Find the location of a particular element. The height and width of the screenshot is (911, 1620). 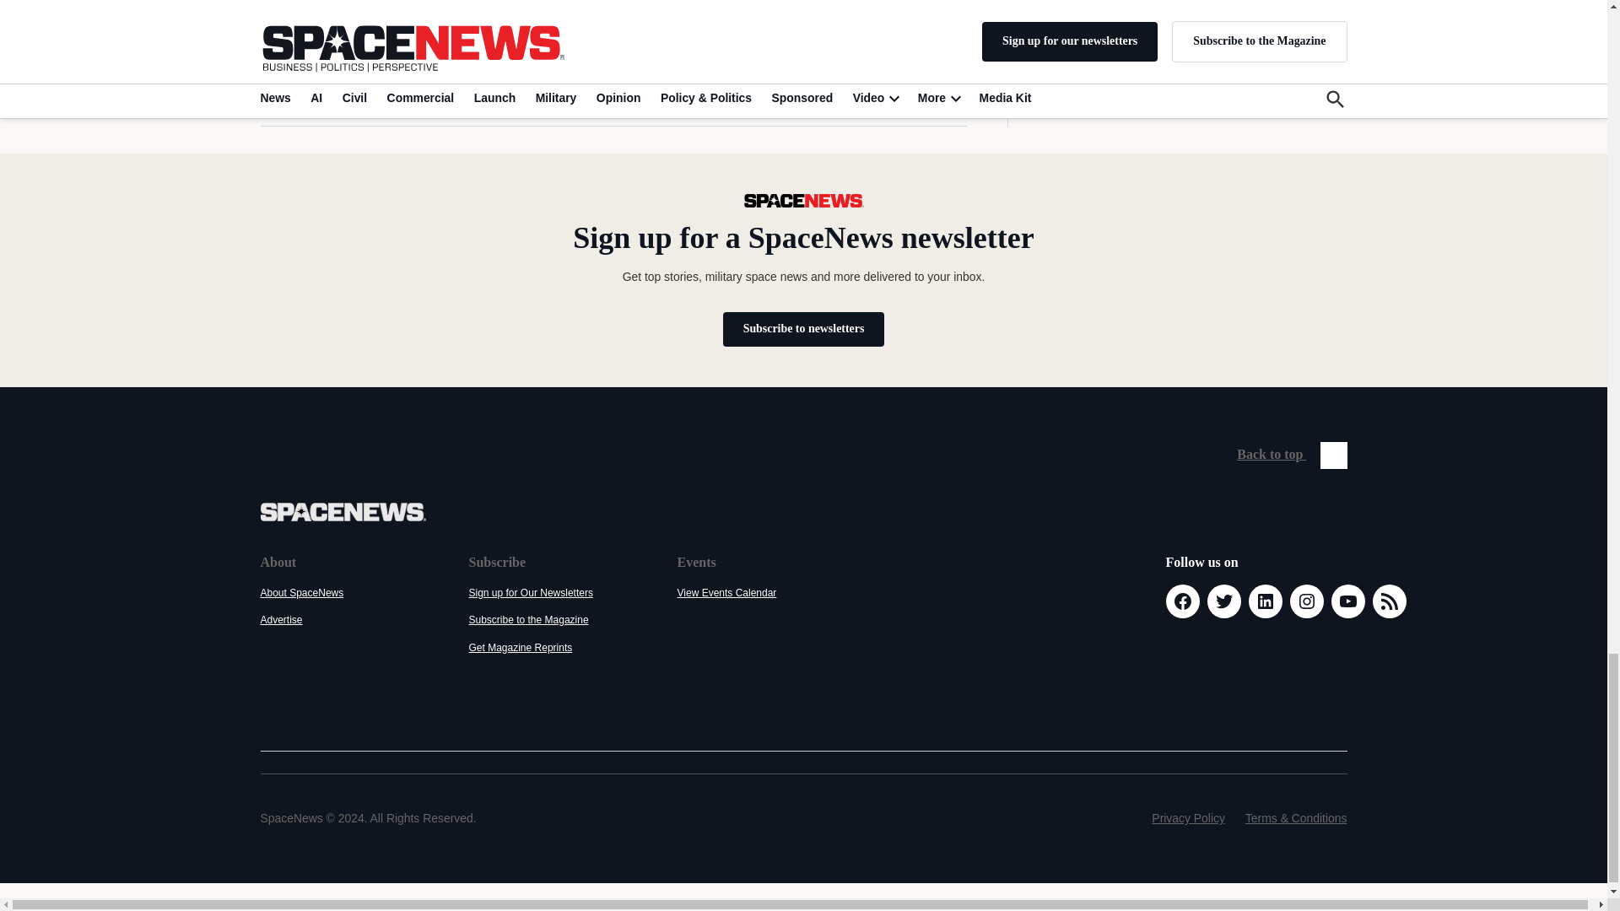

Click to share on X is located at coordinates (282, 89).